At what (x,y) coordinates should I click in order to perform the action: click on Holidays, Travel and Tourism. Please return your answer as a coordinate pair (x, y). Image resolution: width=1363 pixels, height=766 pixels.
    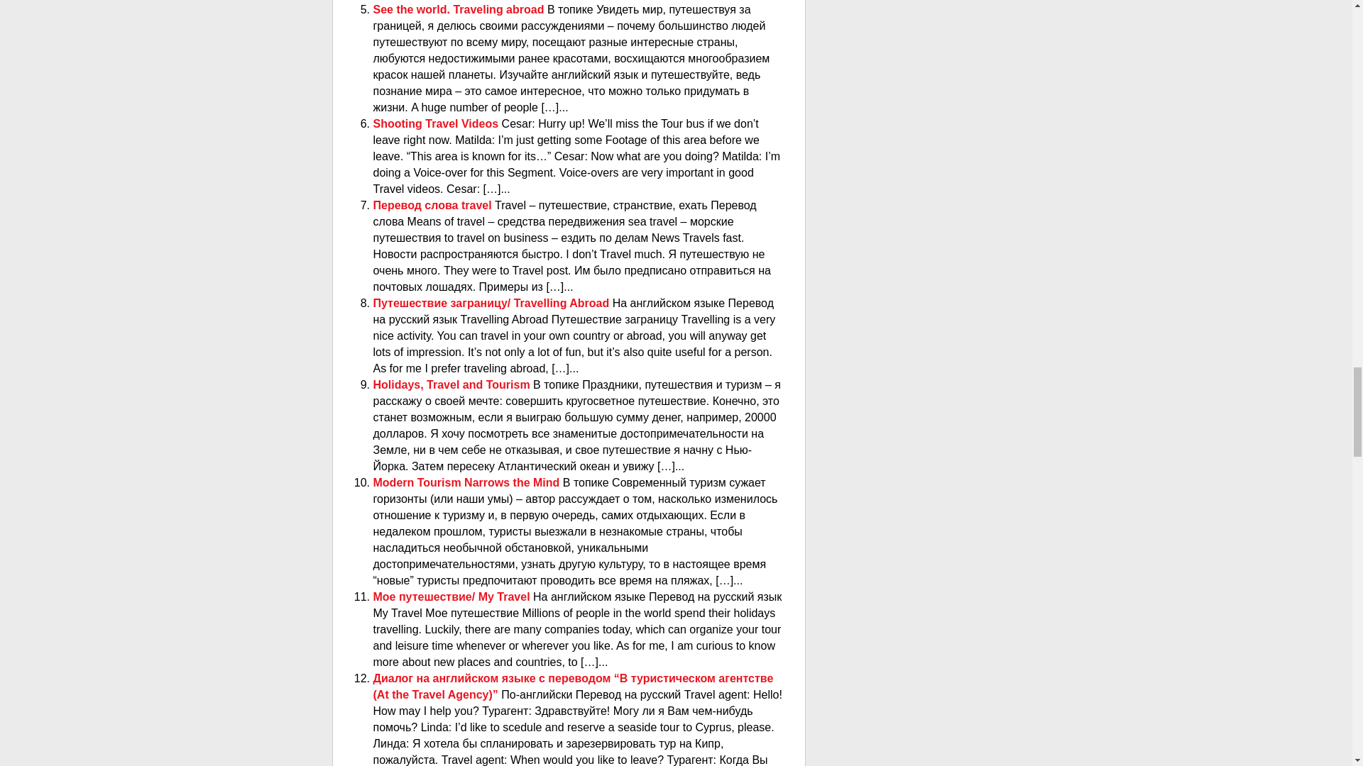
    Looking at the image, I should click on (454, 384).